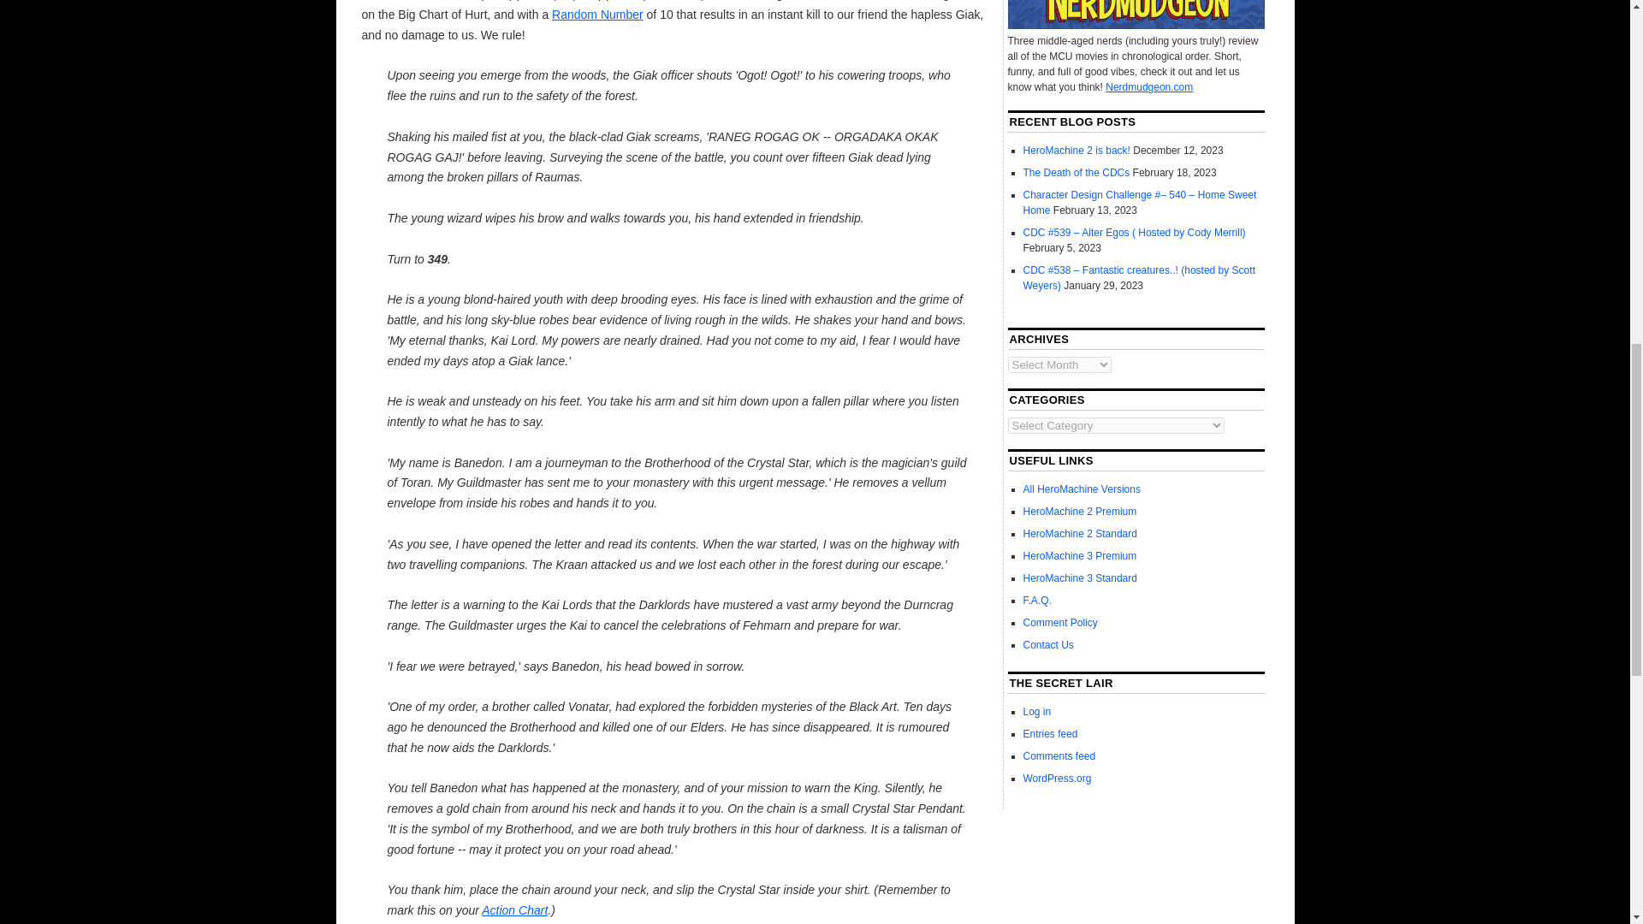 This screenshot has width=1643, height=924. Describe the element at coordinates (1082, 489) in the screenshot. I see `All HeroMachine Versions` at that location.